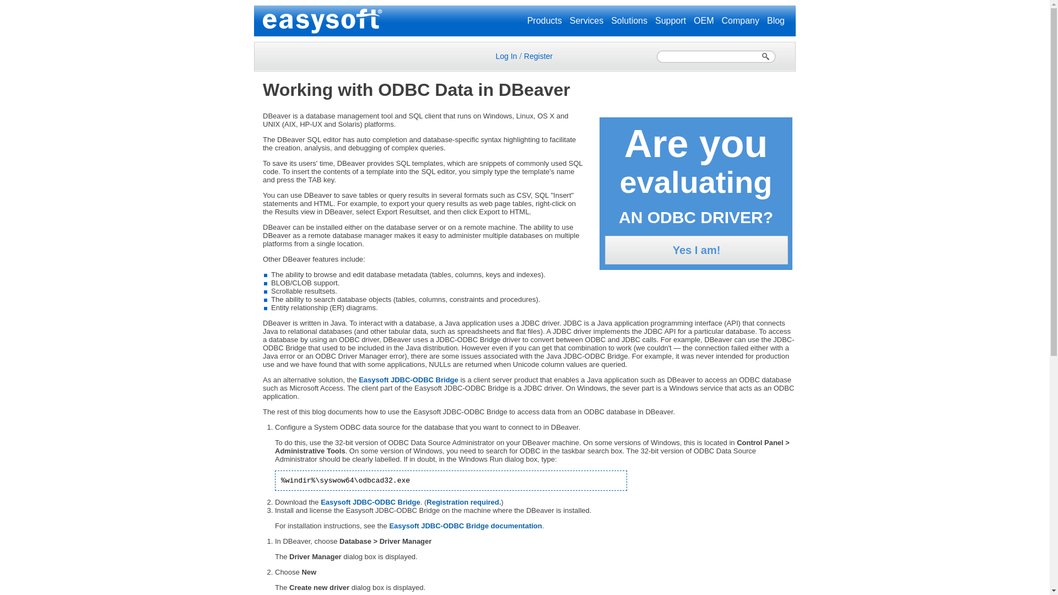 This screenshot has width=1058, height=595. I want to click on Easysoft JDBC-ODBC Bridge, so click(408, 379).